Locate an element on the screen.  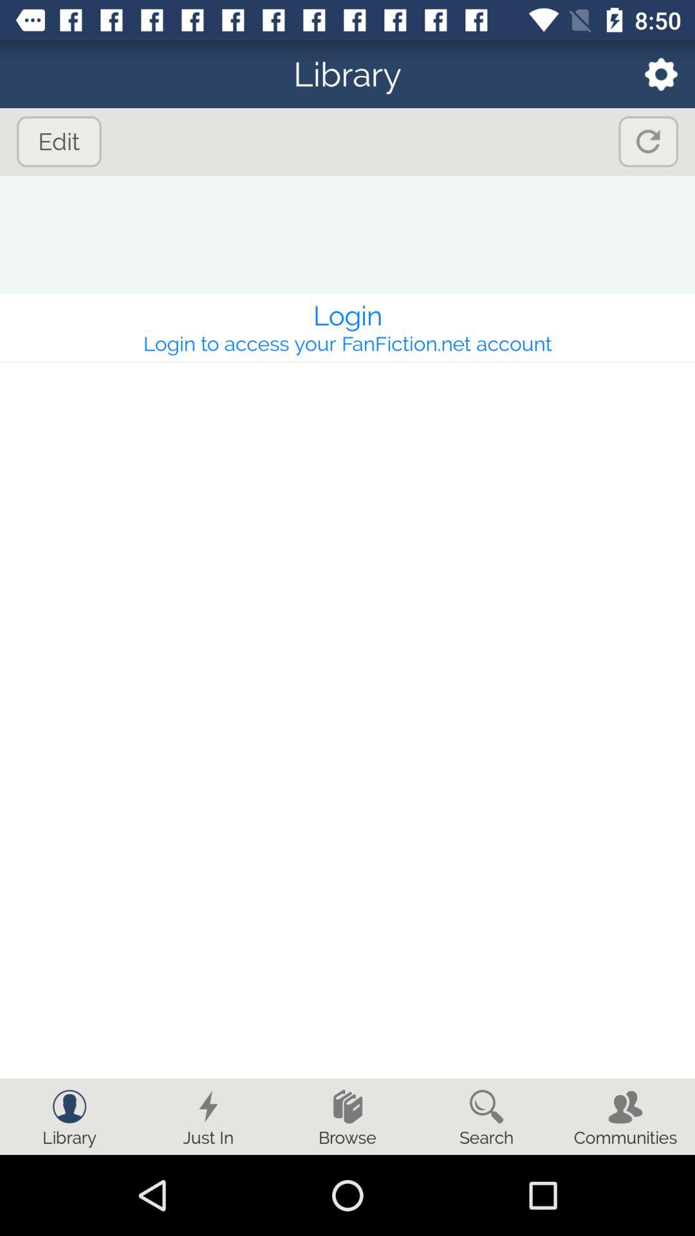
jump until login to access item is located at coordinates (347, 344).